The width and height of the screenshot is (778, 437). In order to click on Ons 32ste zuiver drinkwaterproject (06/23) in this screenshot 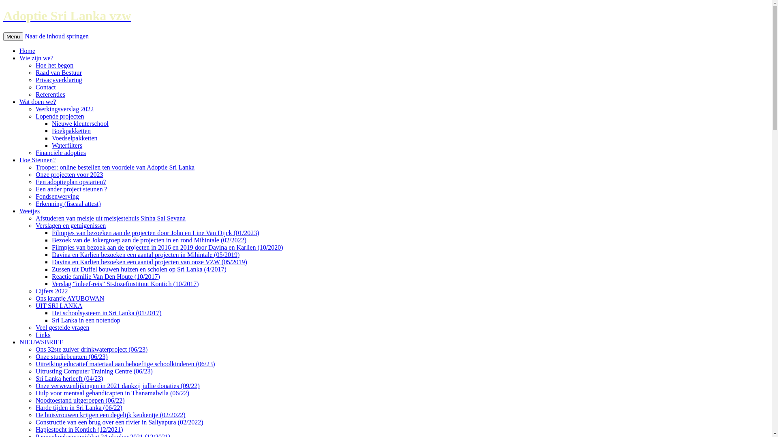, I will do `click(92, 350)`.